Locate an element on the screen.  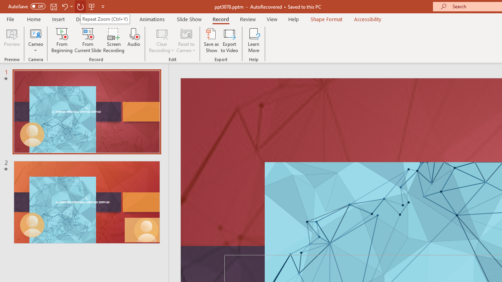
Screen Recording is located at coordinates (114, 40).